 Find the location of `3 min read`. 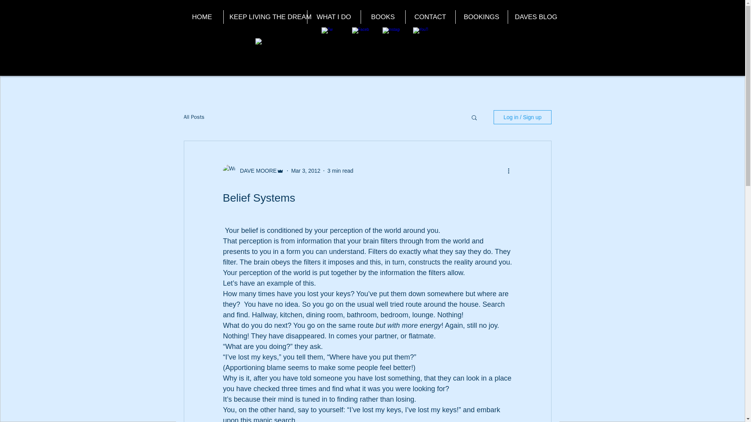

3 min read is located at coordinates (340, 170).